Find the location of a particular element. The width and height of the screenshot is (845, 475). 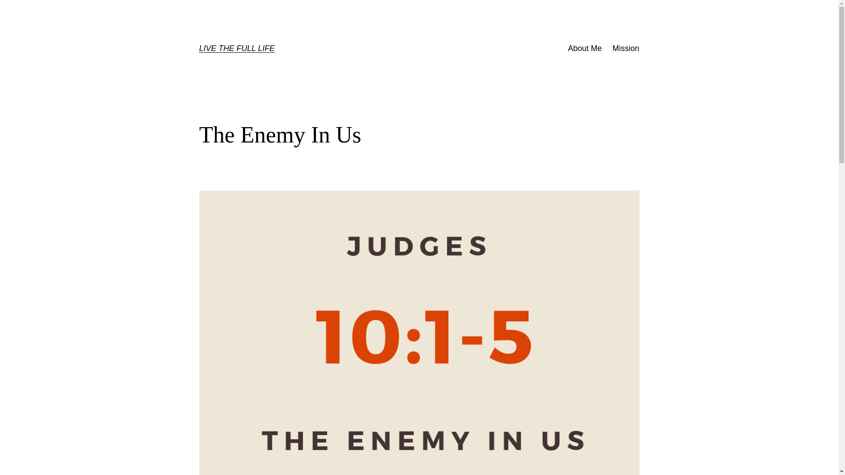

LIVE THE FULL LIFE is located at coordinates (237, 48).